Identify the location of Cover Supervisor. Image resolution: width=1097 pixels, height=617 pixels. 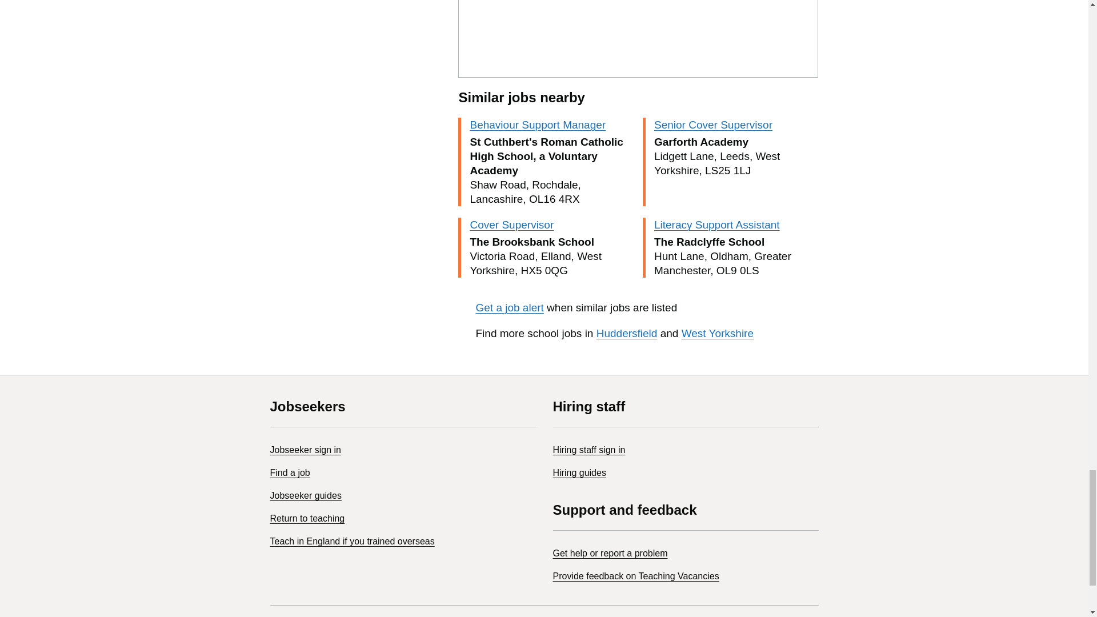
(511, 225).